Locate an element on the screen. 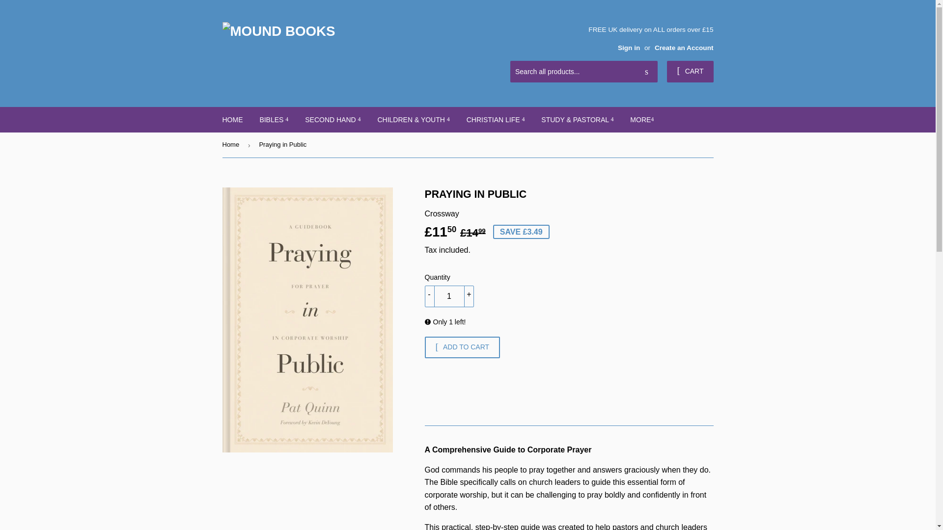 The height and width of the screenshot is (530, 943). Sign in is located at coordinates (629, 47).